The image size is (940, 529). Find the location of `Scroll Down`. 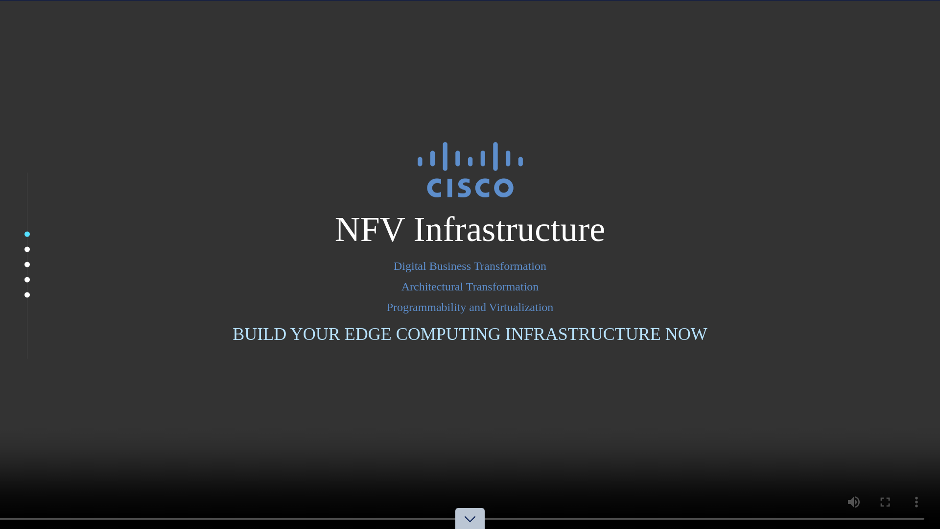

Scroll Down is located at coordinates (470, 528).